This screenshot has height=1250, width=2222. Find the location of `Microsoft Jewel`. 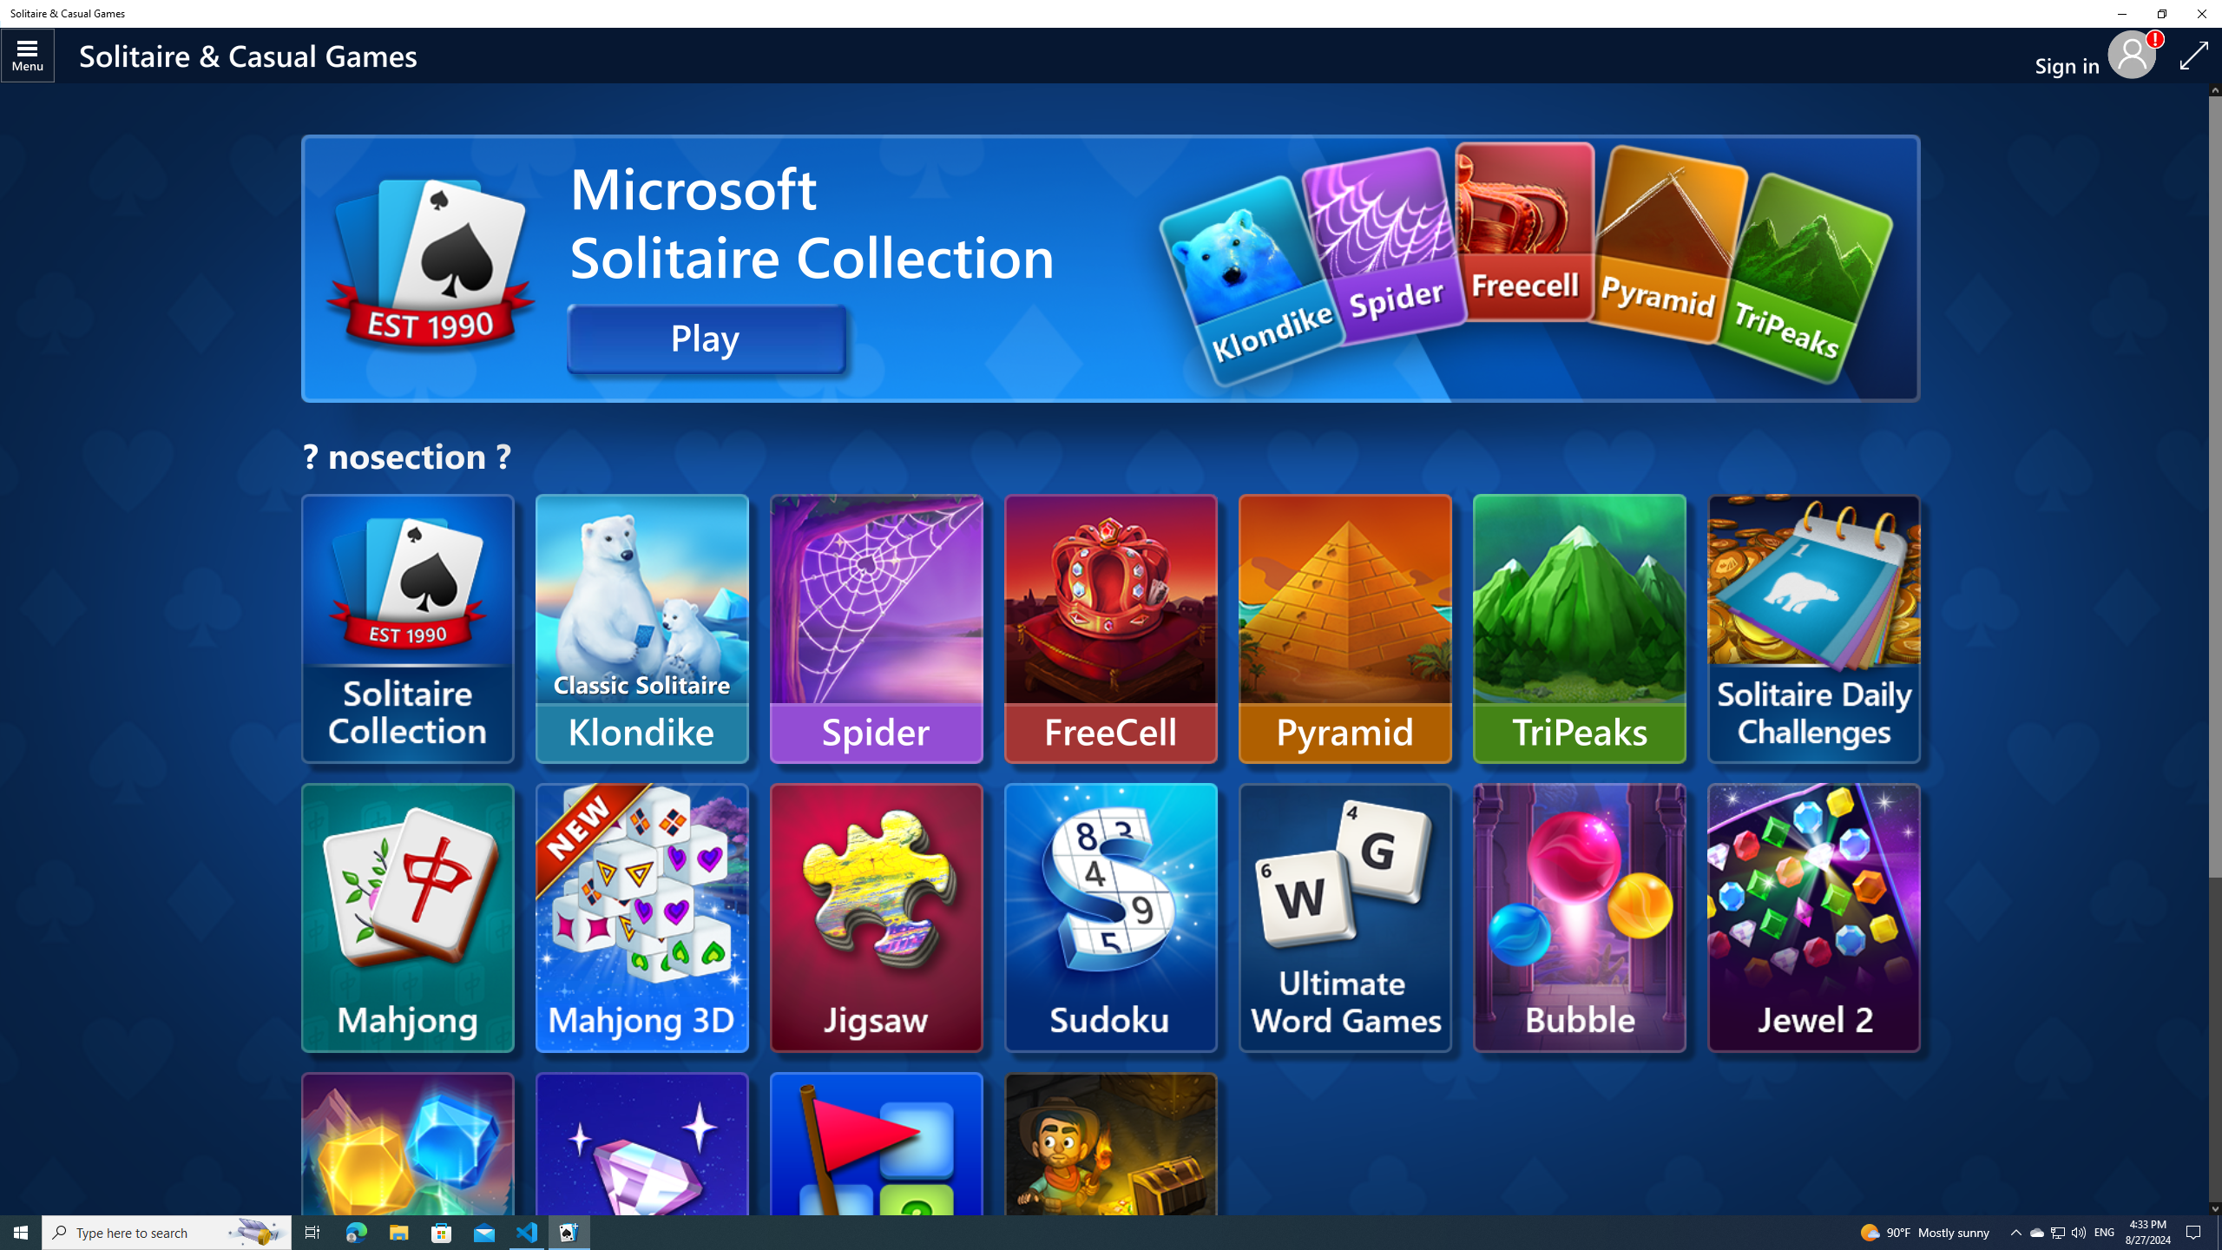

Microsoft Jewel is located at coordinates (641, 1207).